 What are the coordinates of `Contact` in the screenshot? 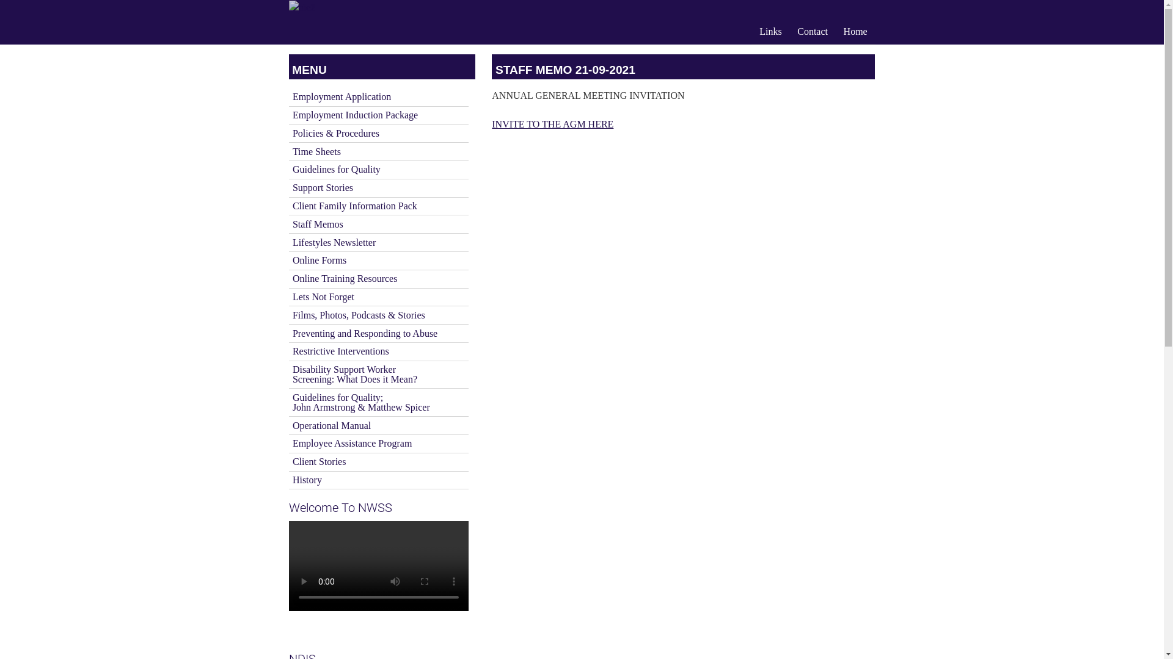 It's located at (813, 32).